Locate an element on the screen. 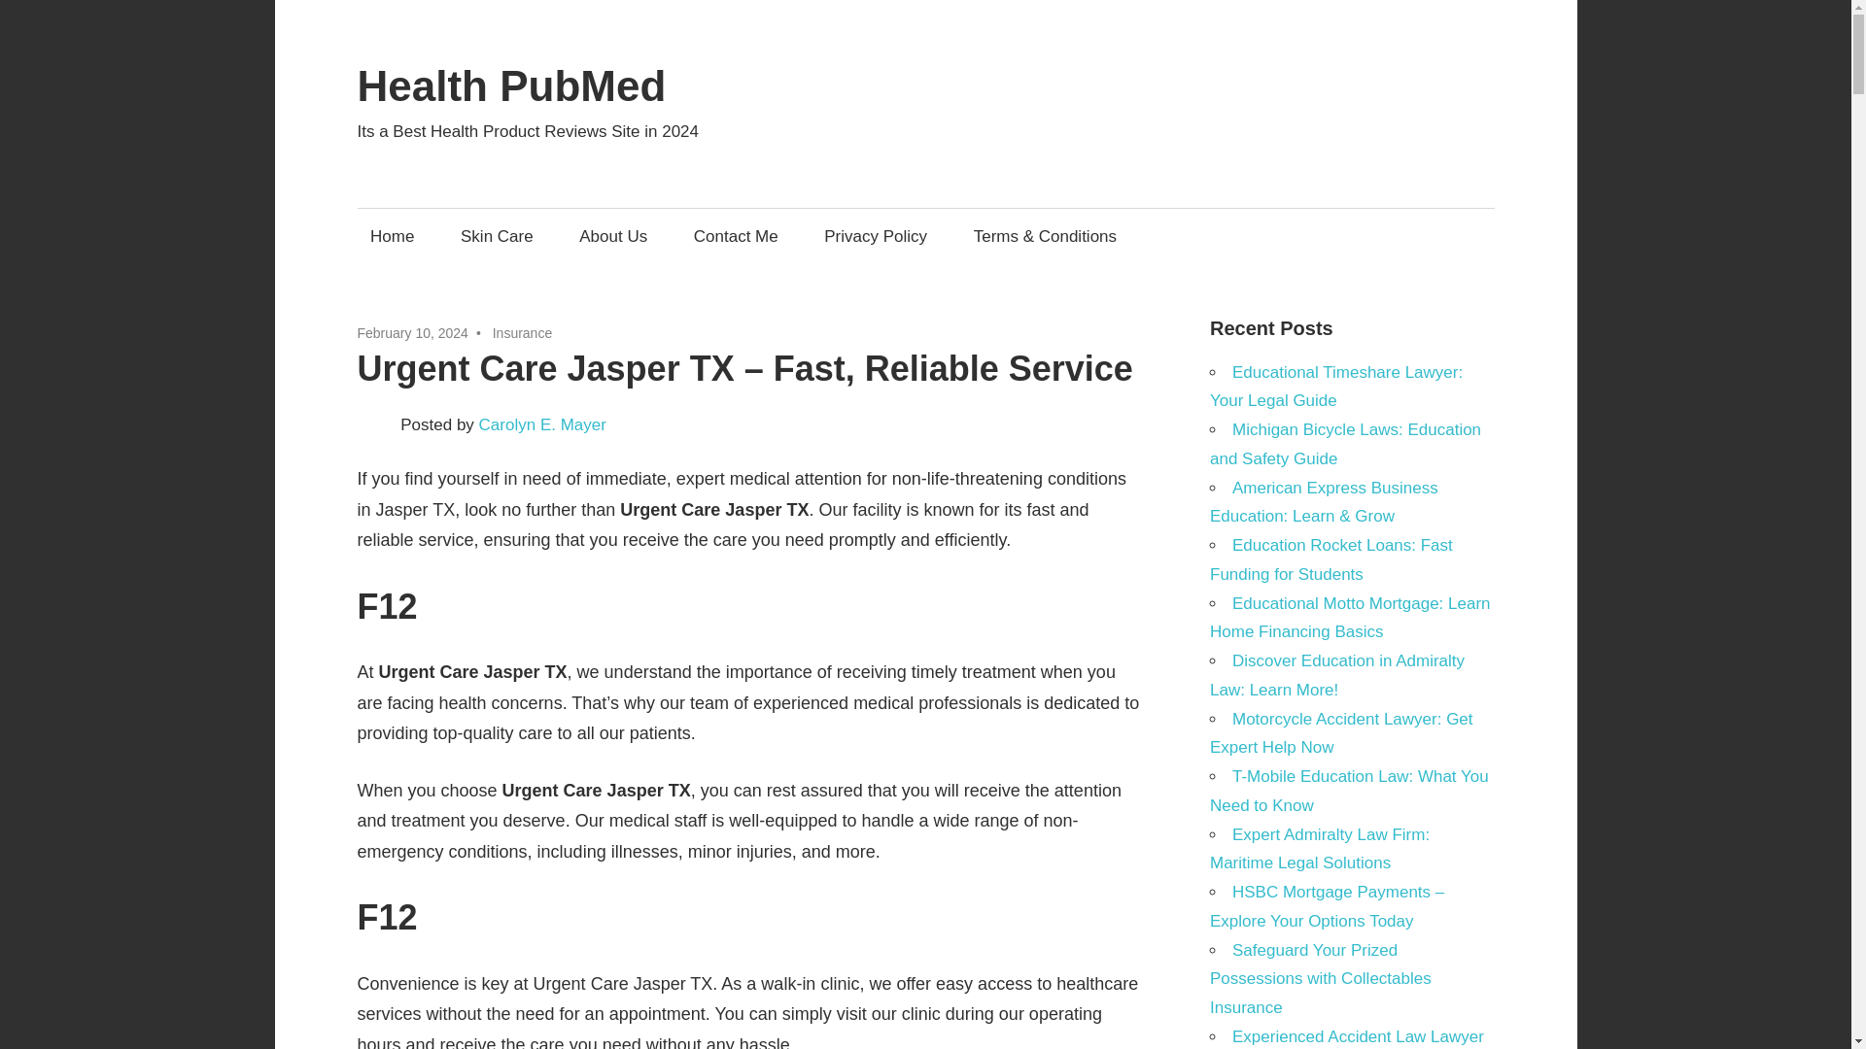 This screenshot has width=1866, height=1049. Experienced Accident Law Lawyer for Personal Injury Cases is located at coordinates (1346, 1038).